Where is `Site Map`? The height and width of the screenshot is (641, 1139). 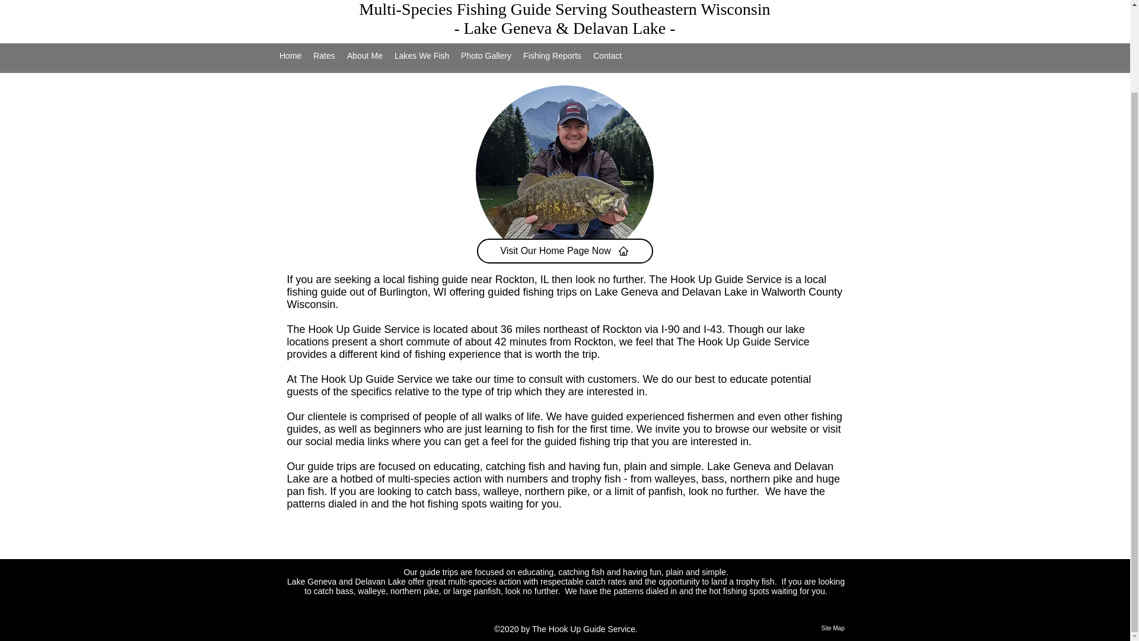
Site Map is located at coordinates (832, 628).